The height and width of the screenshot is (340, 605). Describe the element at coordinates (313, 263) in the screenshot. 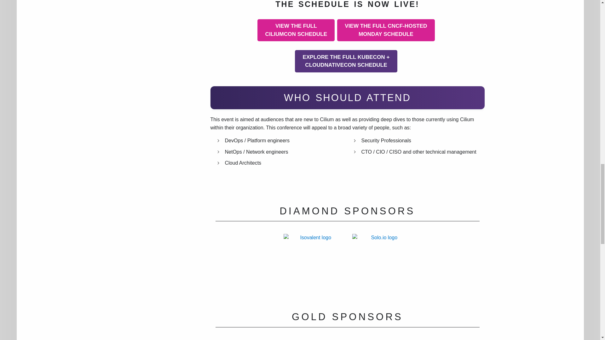

I see `Go to Isovalent` at that location.